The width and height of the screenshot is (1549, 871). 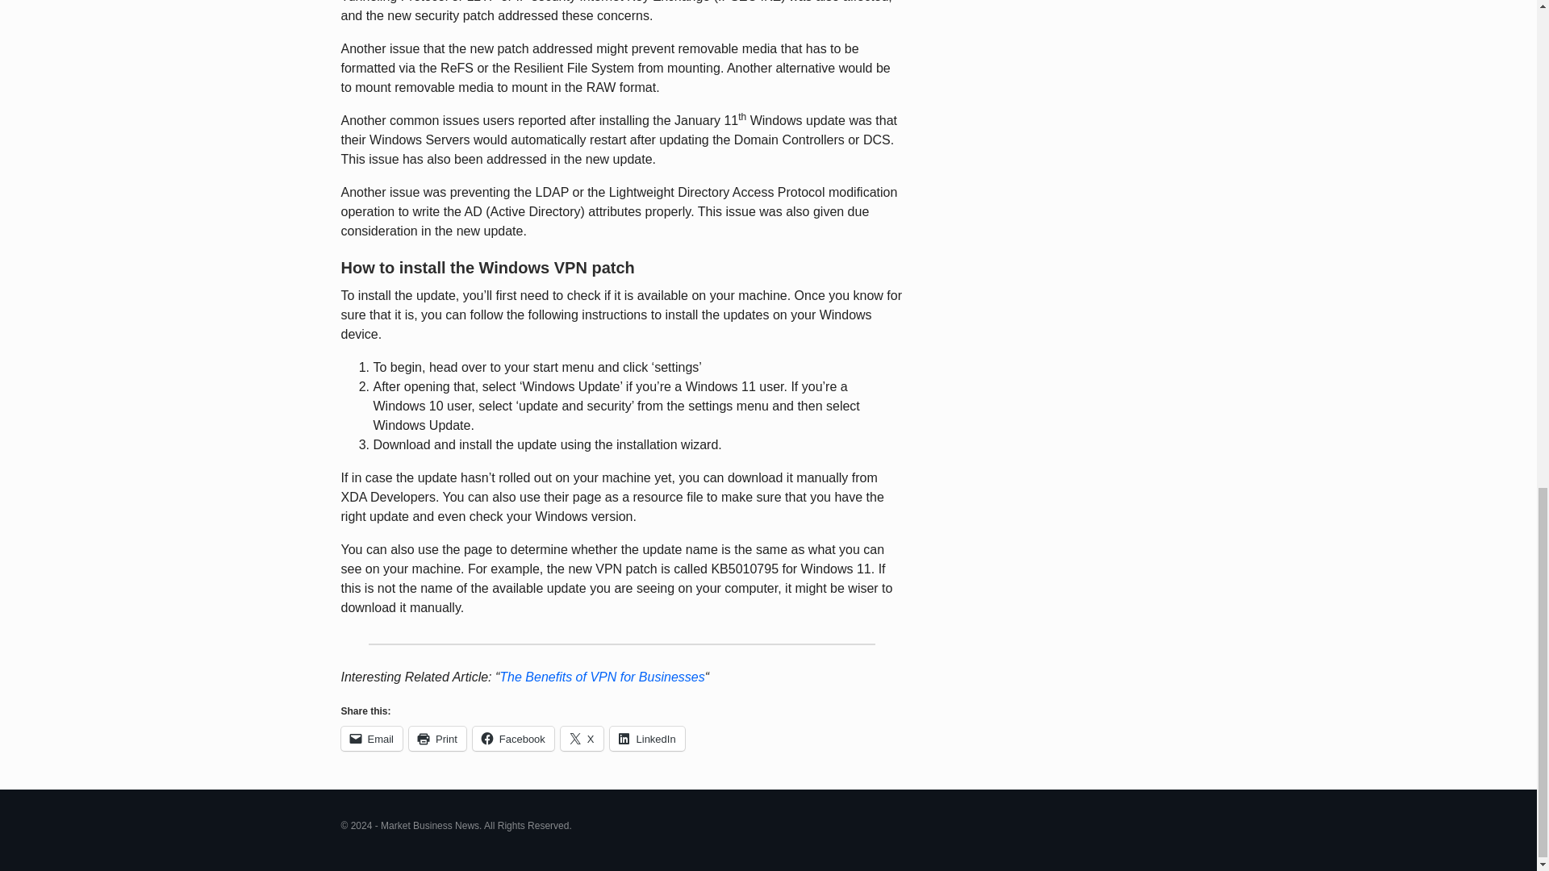 I want to click on Click to share on LinkedIn, so click(x=647, y=738).